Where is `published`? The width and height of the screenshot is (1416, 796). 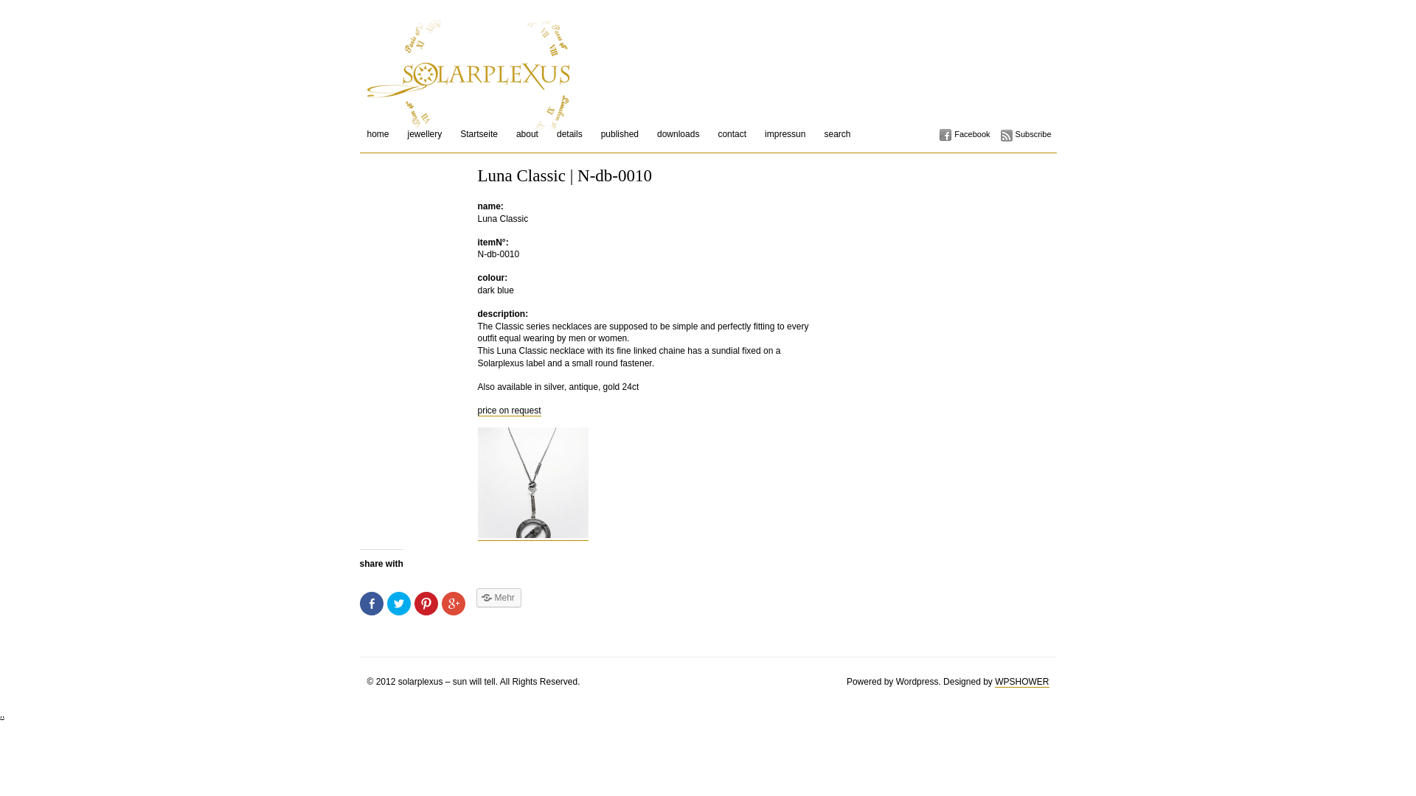
published is located at coordinates (619, 134).